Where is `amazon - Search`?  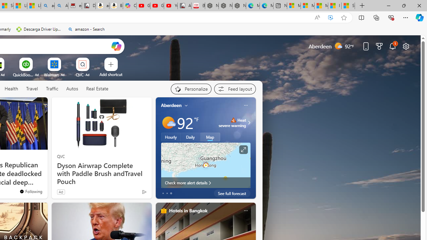 amazon - Search is located at coordinates (47, 6).